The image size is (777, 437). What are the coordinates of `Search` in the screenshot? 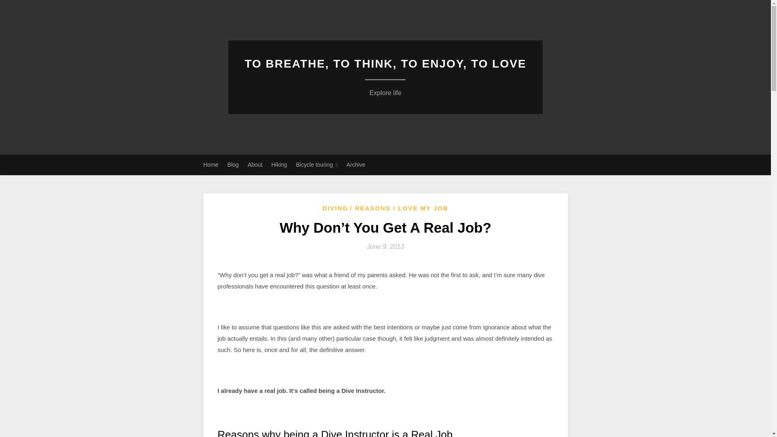 It's located at (335, 208).